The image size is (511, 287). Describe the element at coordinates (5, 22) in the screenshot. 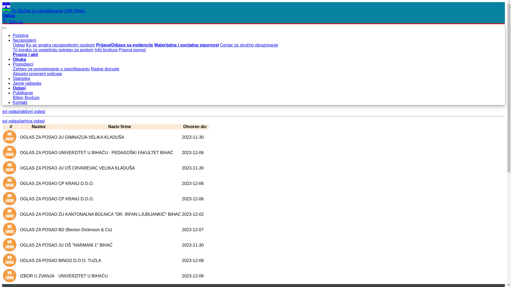

I see `Search` at that location.